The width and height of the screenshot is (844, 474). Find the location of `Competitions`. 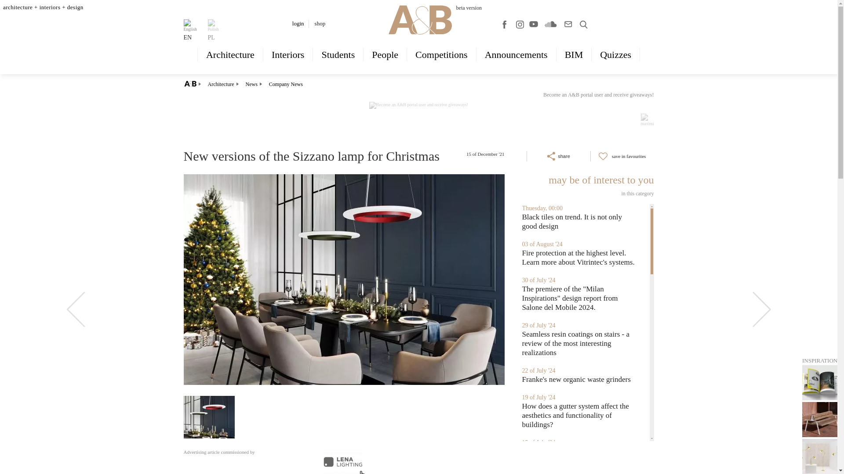

Competitions is located at coordinates (441, 54).